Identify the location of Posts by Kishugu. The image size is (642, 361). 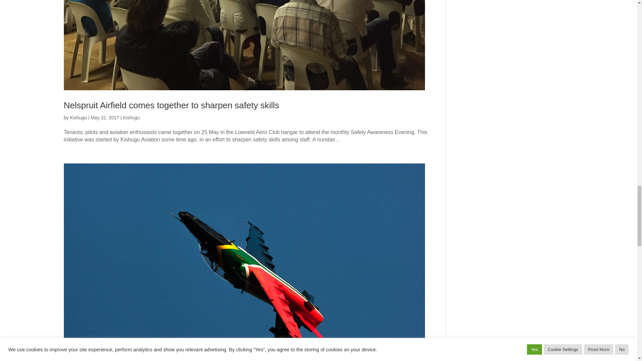
(78, 118).